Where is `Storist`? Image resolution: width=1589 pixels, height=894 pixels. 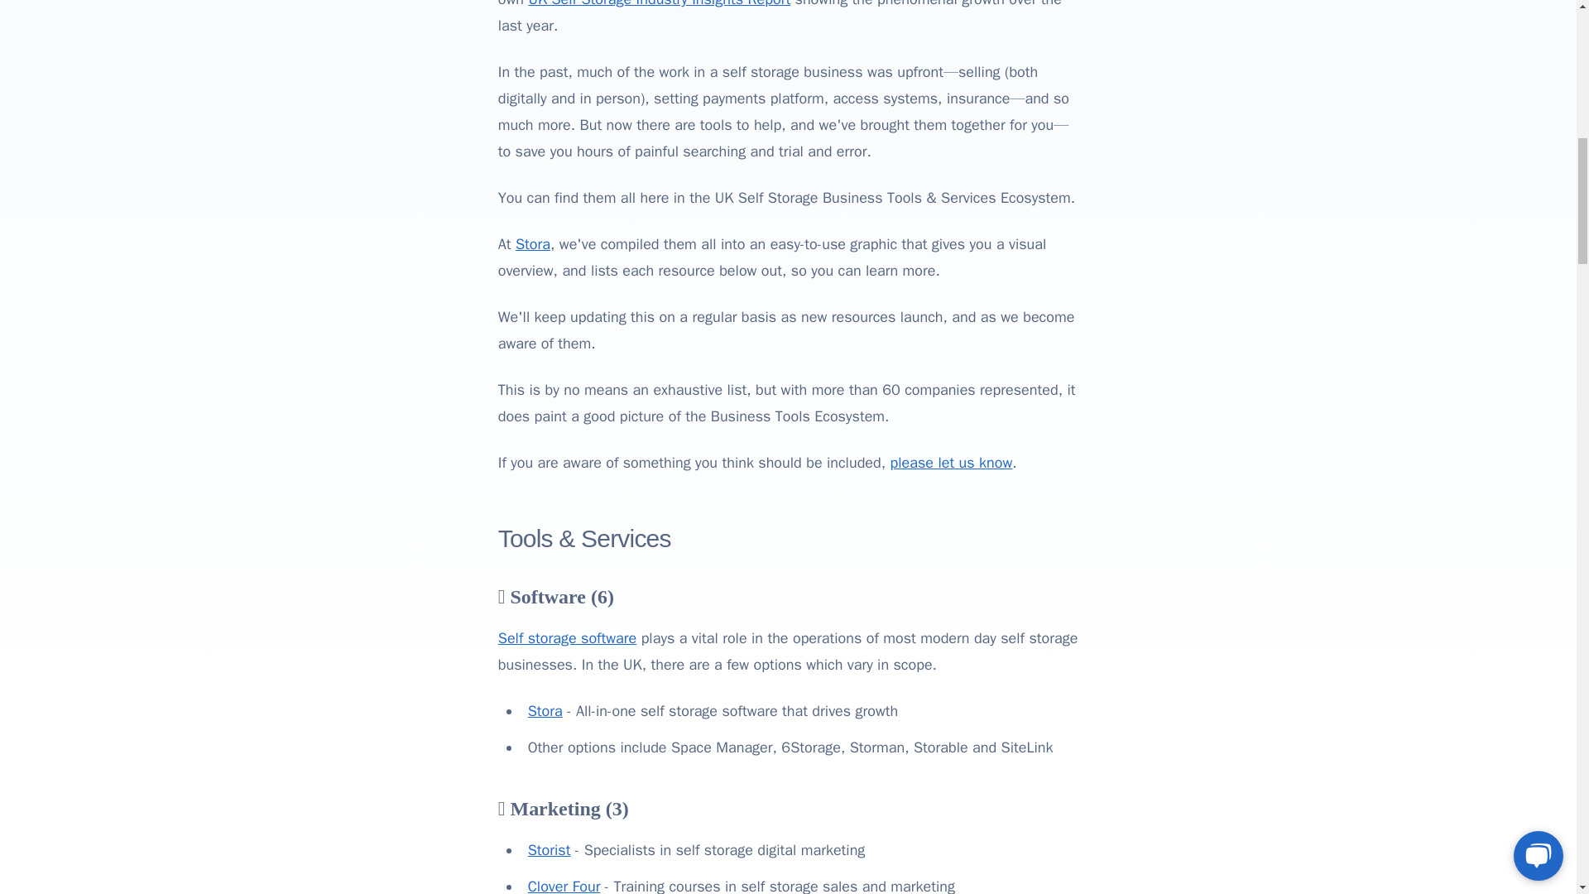
Storist is located at coordinates (549, 849).